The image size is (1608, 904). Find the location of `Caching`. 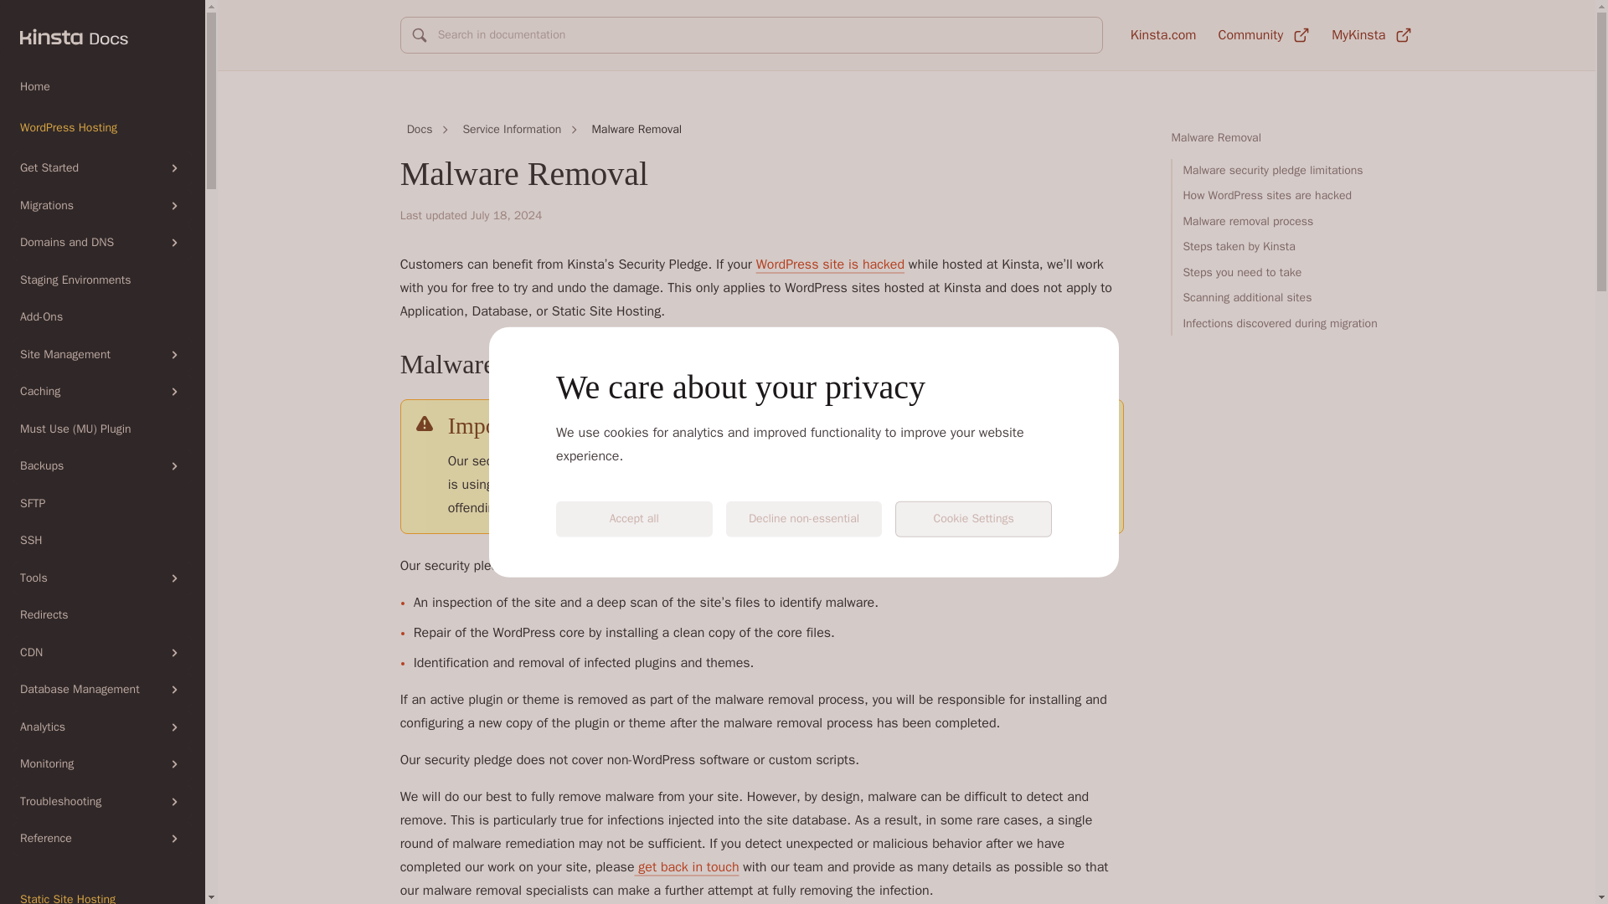

Caching is located at coordinates (102, 392).